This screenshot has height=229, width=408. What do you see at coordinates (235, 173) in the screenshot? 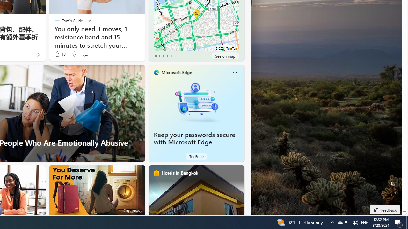
I see `Class: icon-img` at bounding box center [235, 173].